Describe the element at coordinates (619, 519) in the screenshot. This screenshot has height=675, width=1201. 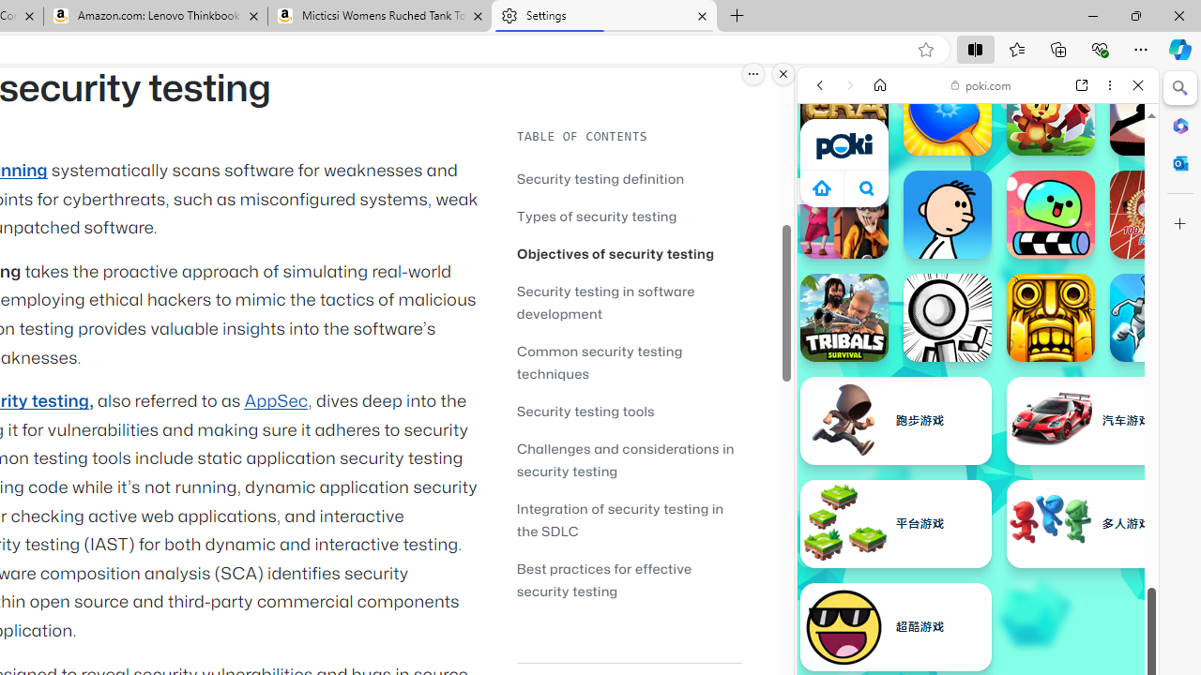
I see `Integration of security testing in the SDLC` at that location.